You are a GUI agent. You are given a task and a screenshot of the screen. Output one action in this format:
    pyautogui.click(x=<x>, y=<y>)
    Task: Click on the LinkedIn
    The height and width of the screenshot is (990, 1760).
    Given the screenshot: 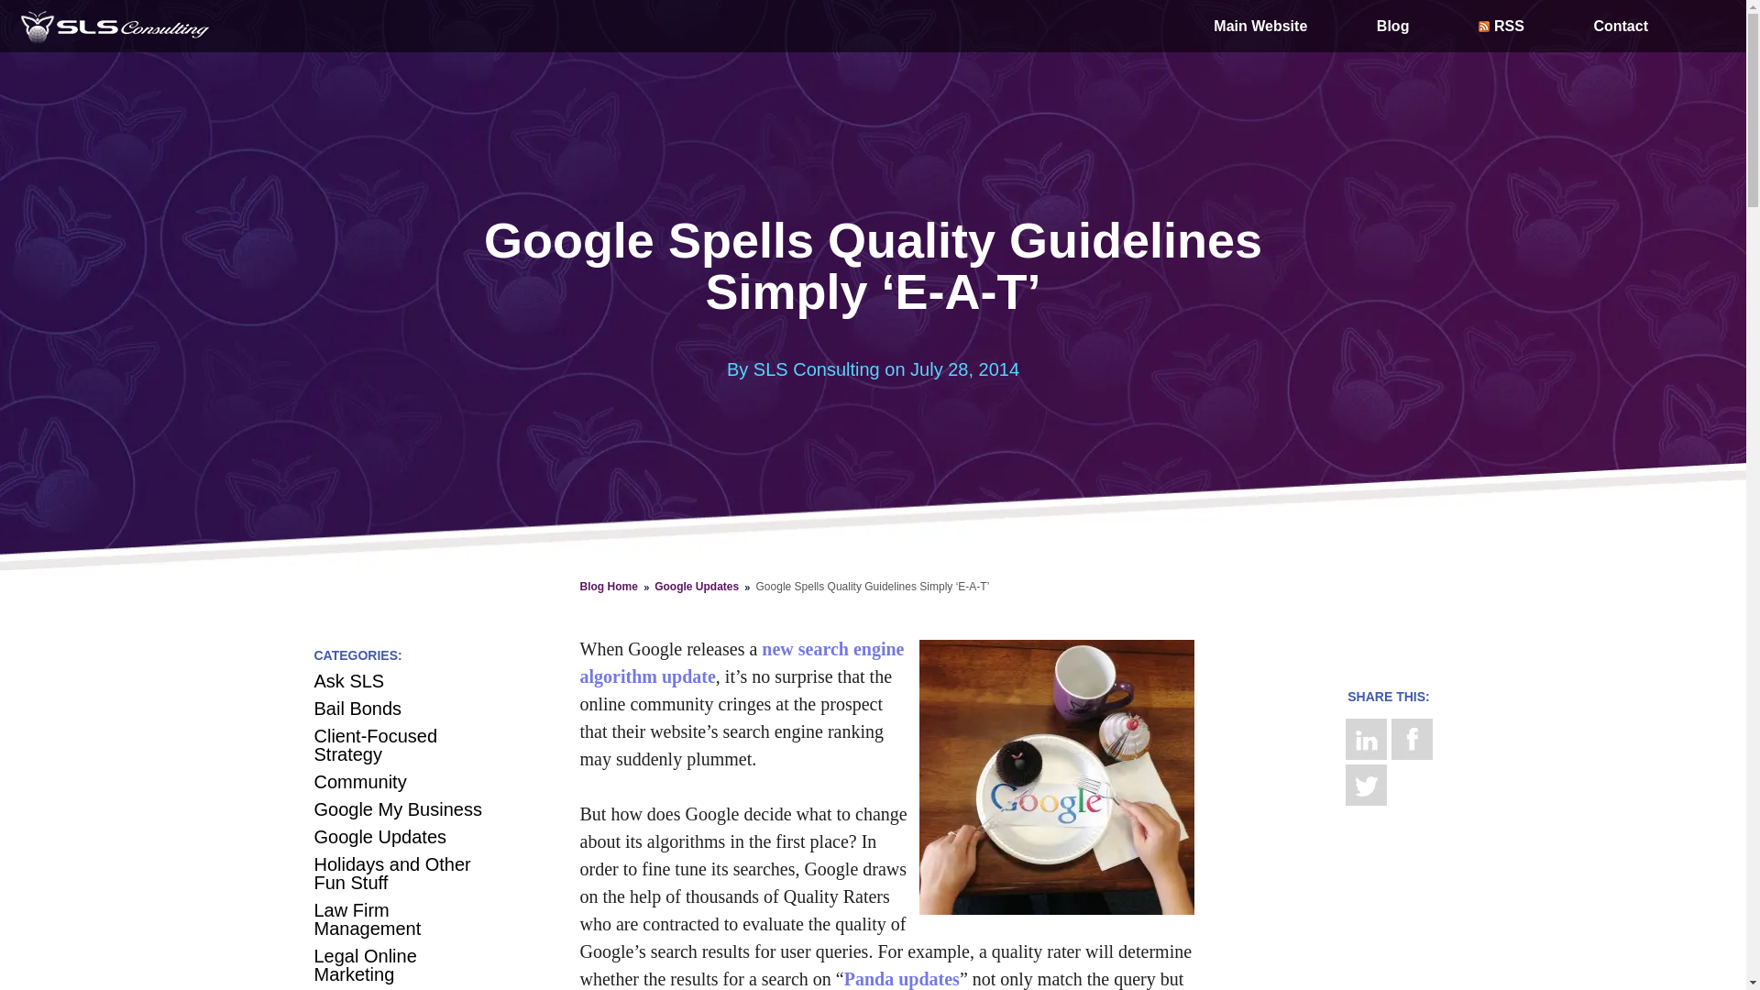 What is the action you would take?
    pyautogui.click(x=1366, y=739)
    